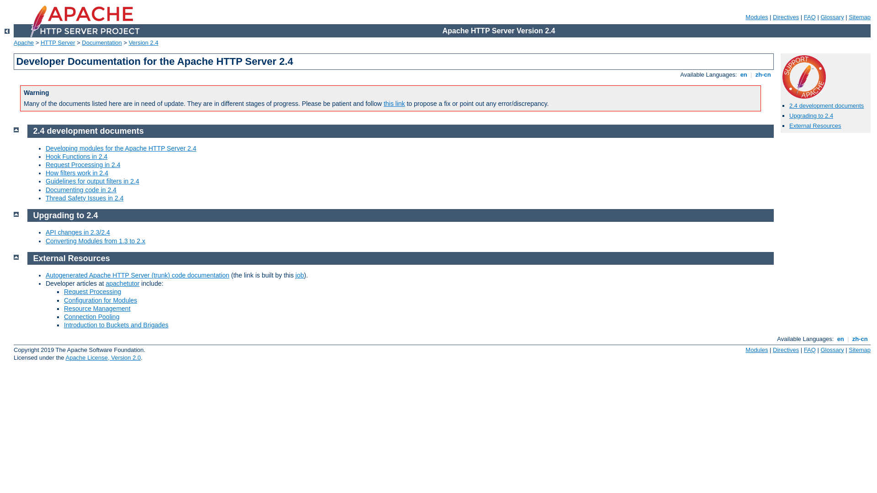 The width and height of the screenshot is (877, 493). Describe the element at coordinates (786, 350) in the screenshot. I see `Directives` at that location.